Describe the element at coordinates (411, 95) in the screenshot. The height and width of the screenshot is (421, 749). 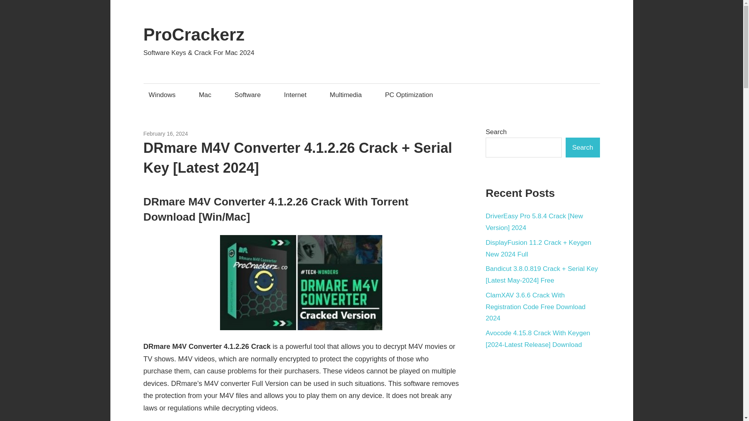
I see `PC Optimization` at that location.